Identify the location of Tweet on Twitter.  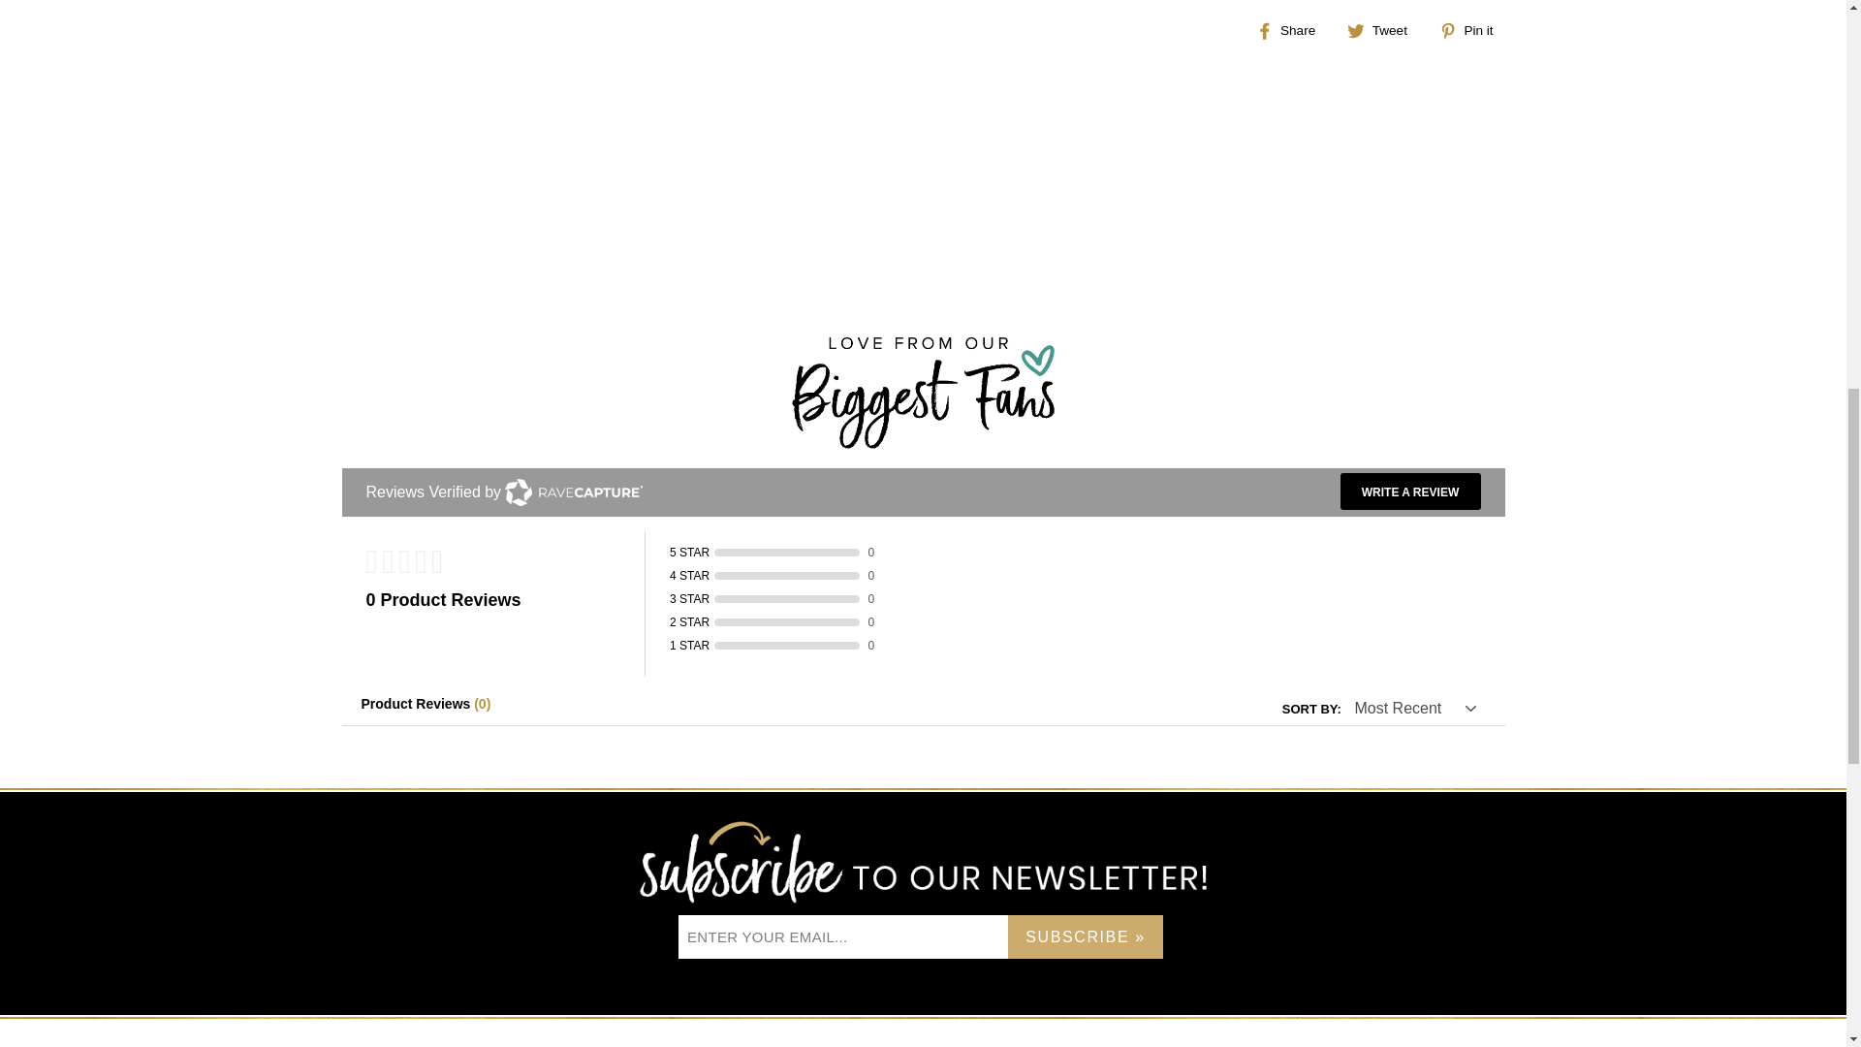
(1384, 31).